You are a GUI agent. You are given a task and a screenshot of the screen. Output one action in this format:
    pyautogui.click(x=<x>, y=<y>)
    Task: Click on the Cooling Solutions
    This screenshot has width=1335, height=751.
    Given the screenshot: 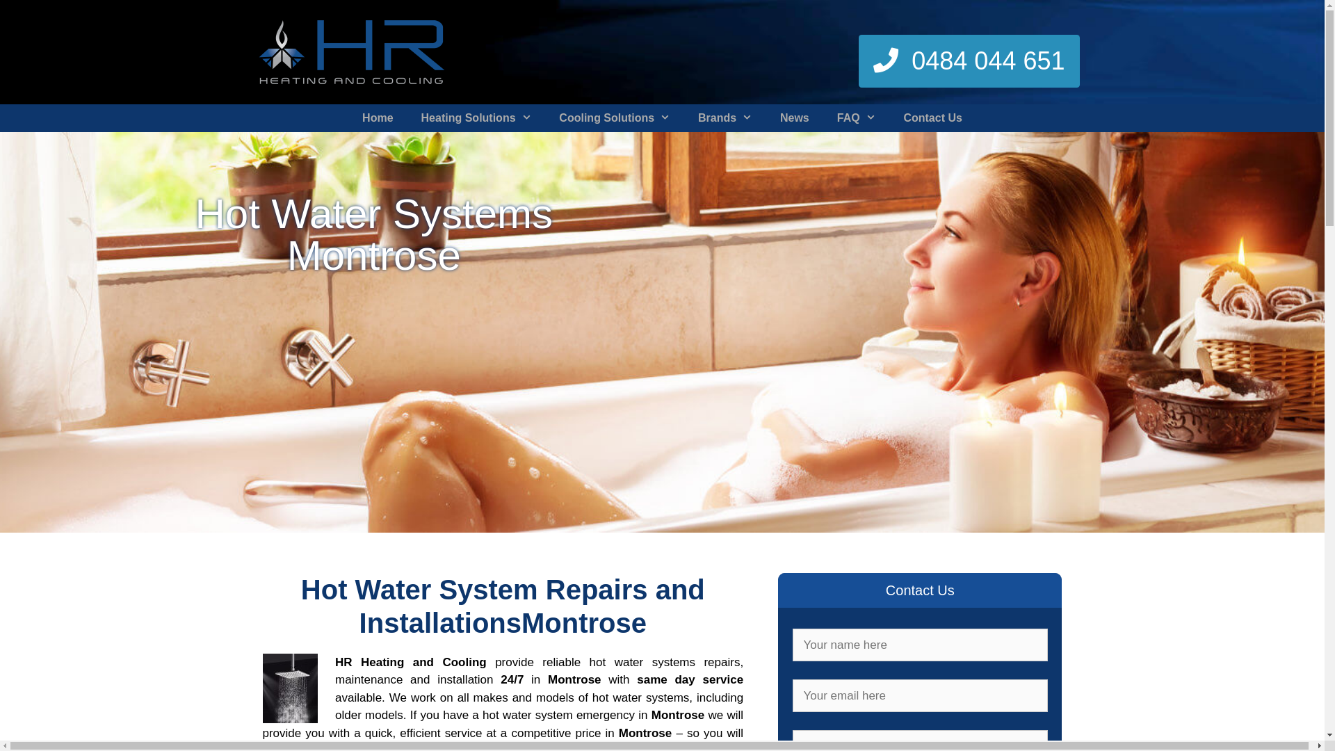 What is the action you would take?
    pyautogui.click(x=615, y=118)
    